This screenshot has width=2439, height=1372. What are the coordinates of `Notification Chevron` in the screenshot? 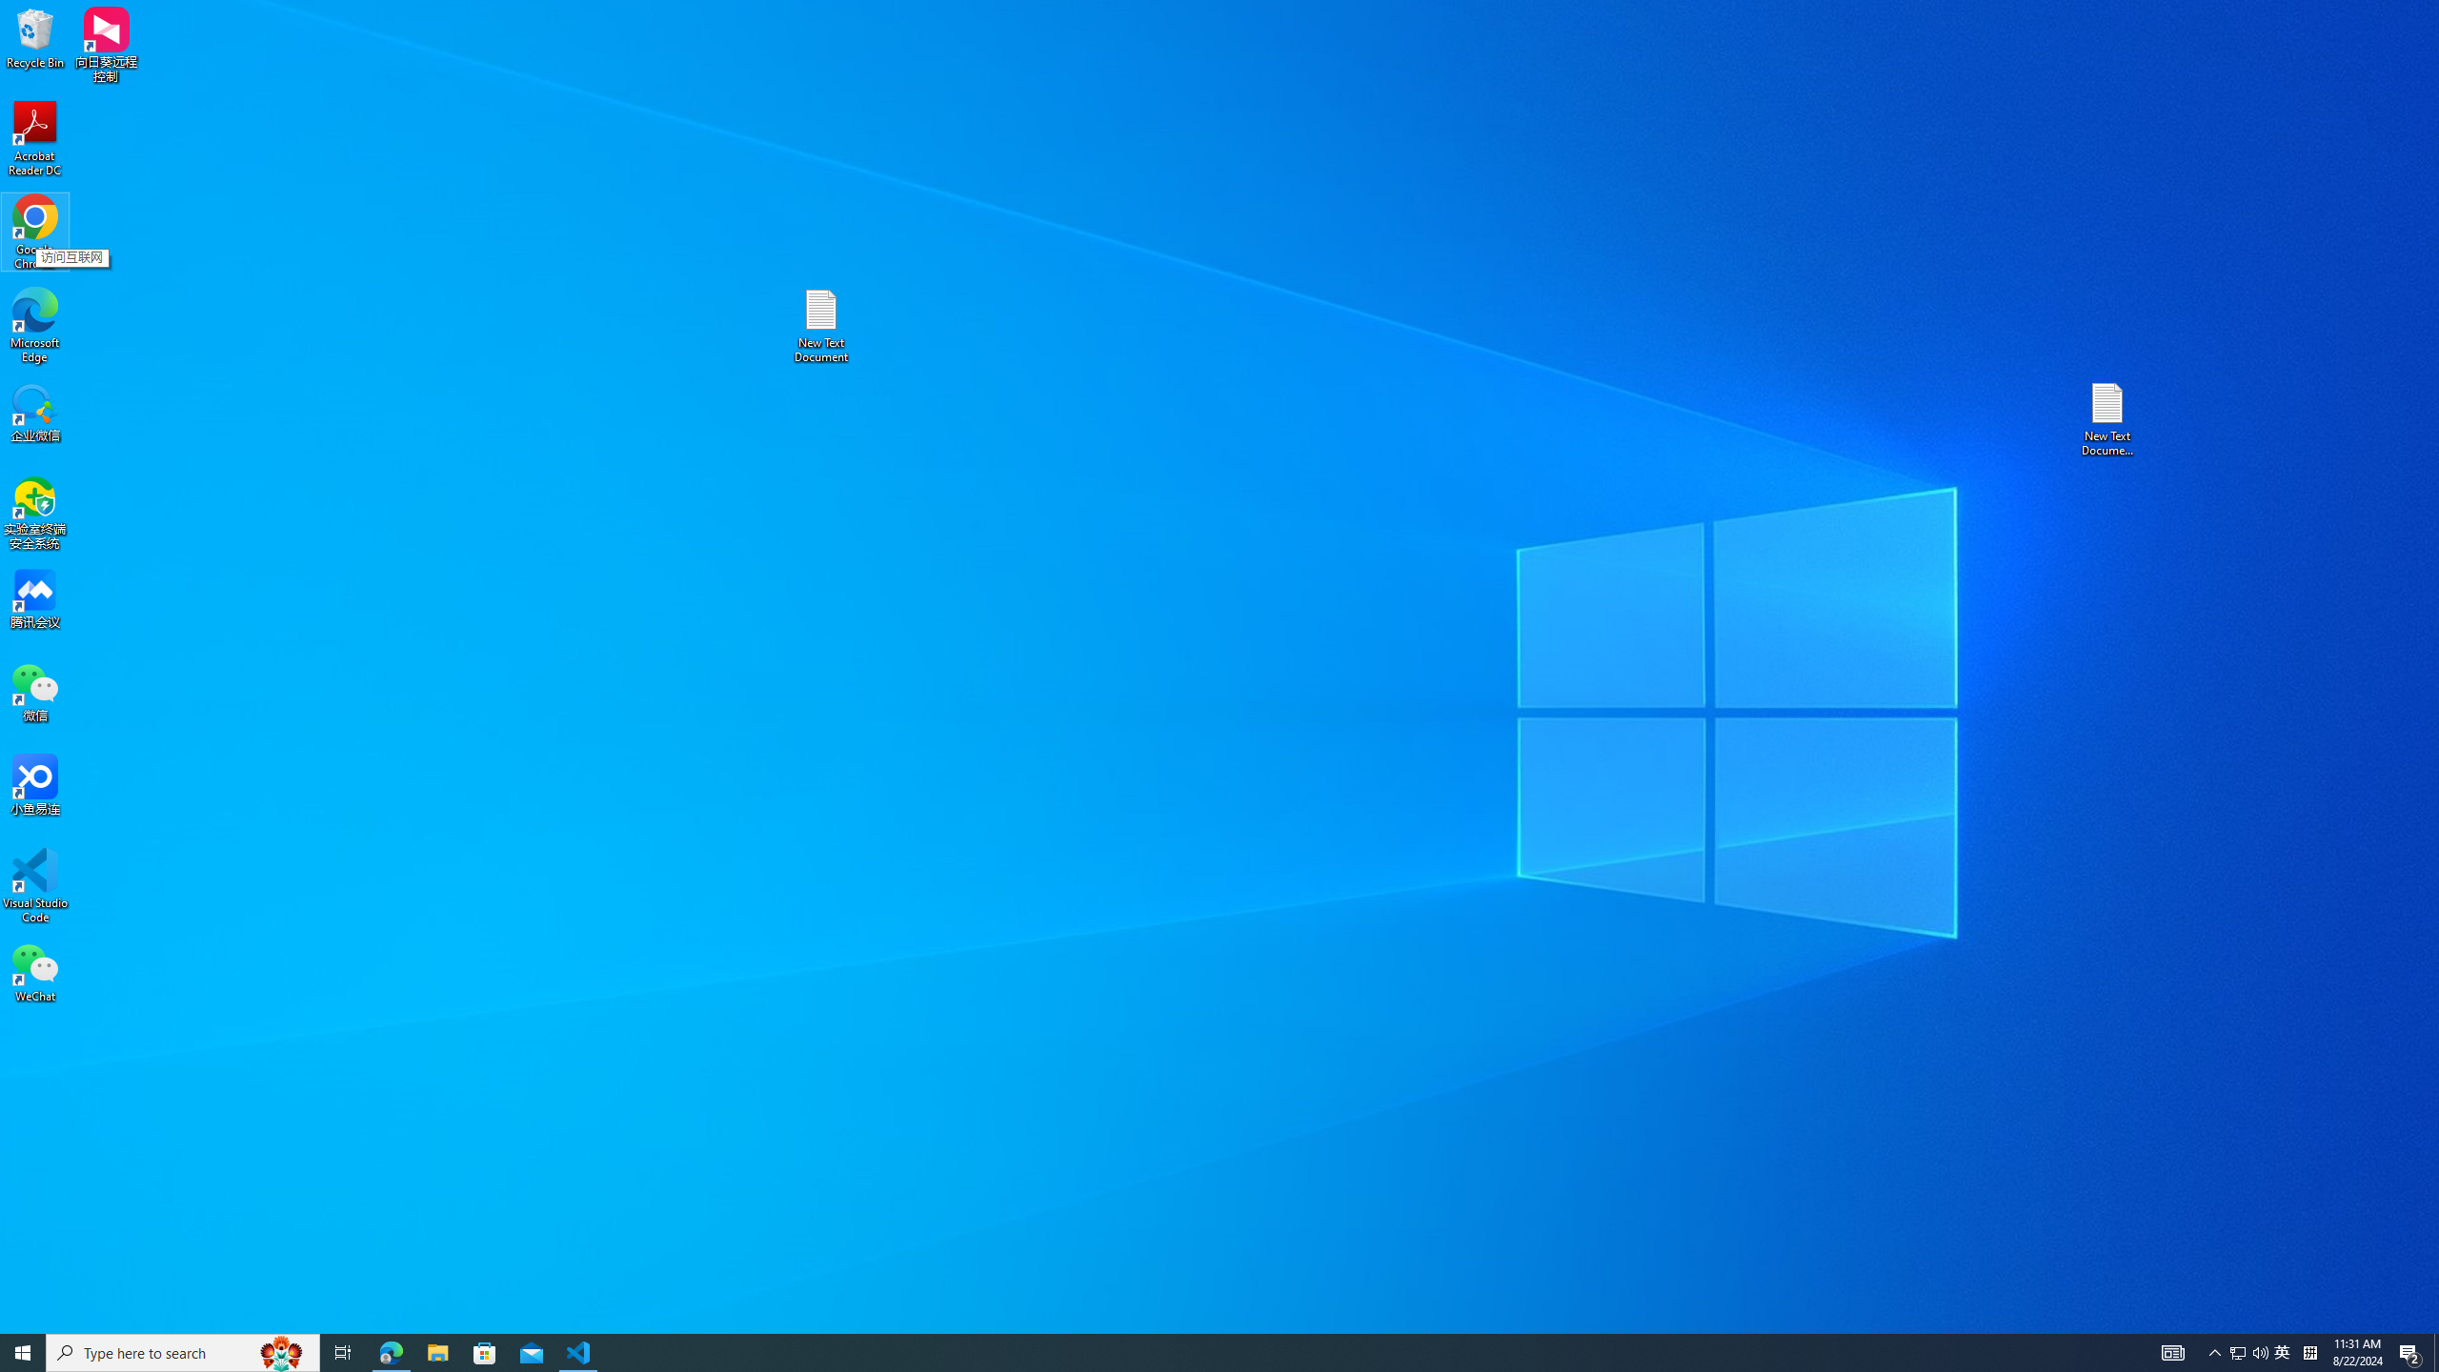 It's located at (2216, 1353).